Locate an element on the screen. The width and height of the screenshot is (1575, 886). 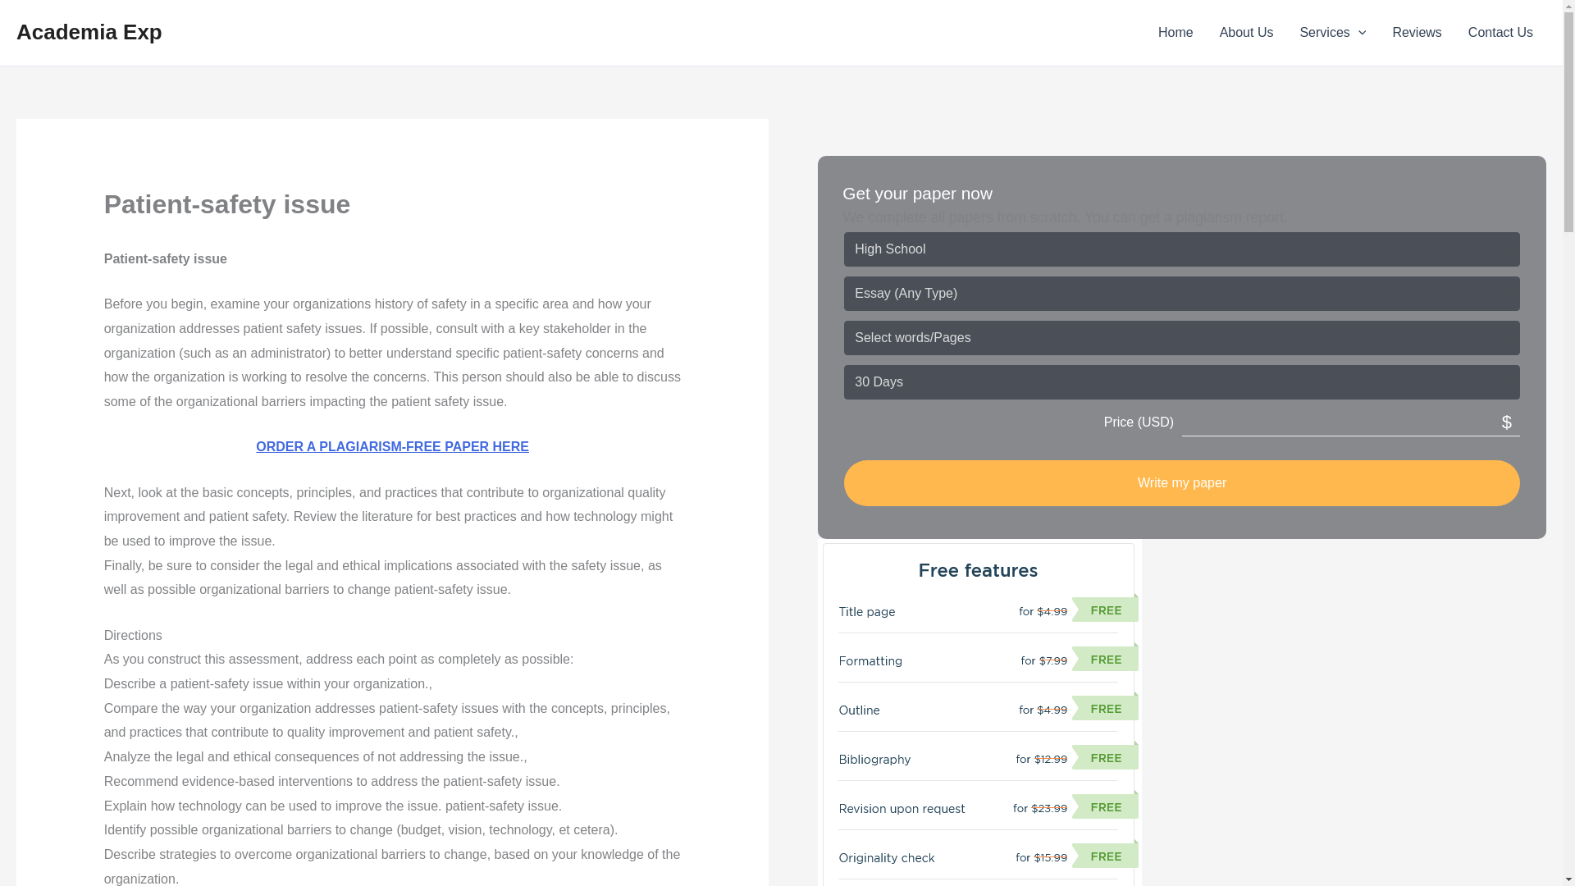
Academia Exp is located at coordinates (89, 31).